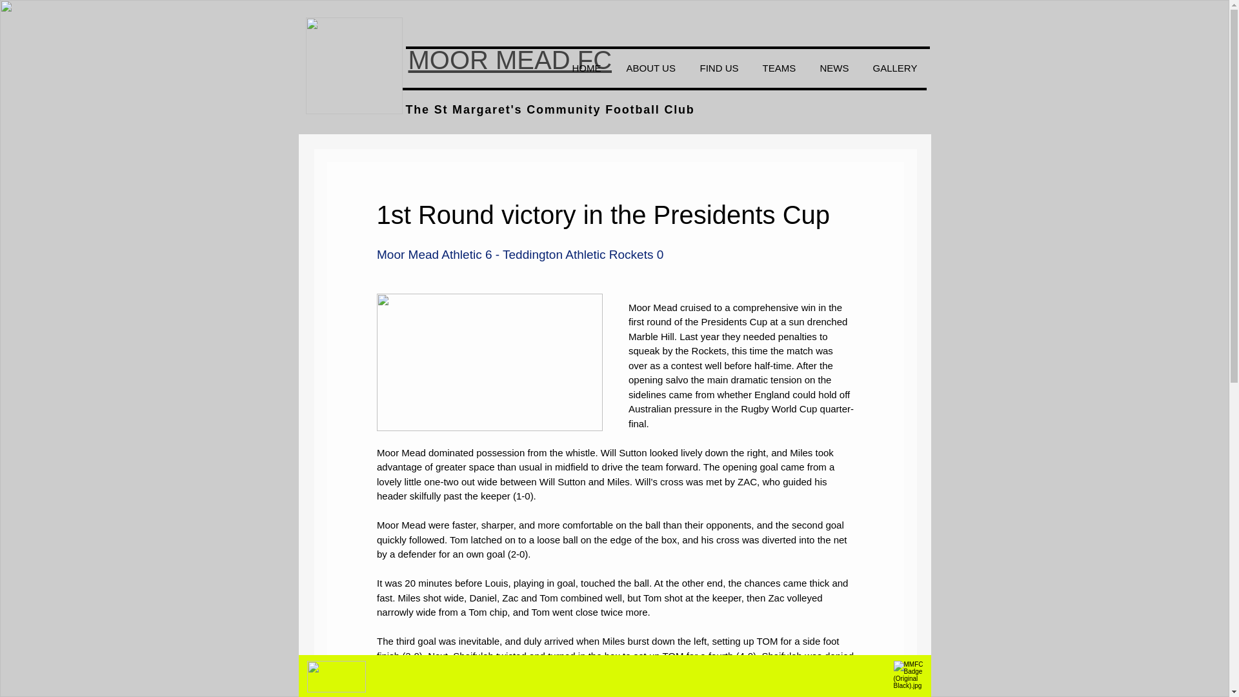  What do you see at coordinates (897, 68) in the screenshot?
I see `GALLERY` at bounding box center [897, 68].